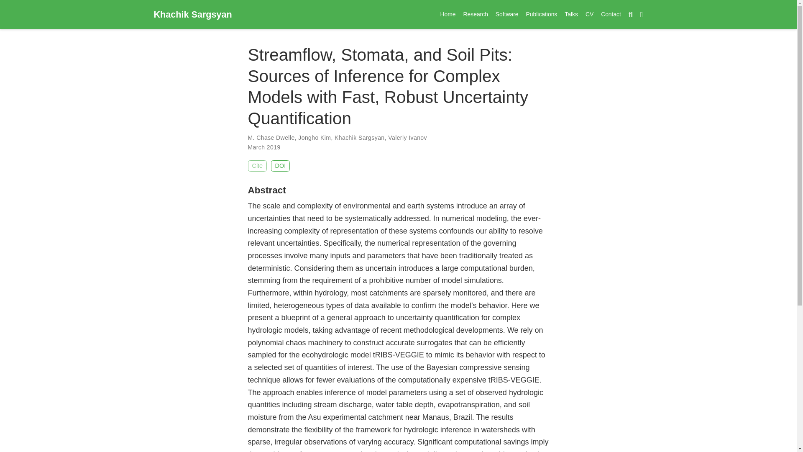 The image size is (803, 452). I want to click on Talks, so click(571, 14).